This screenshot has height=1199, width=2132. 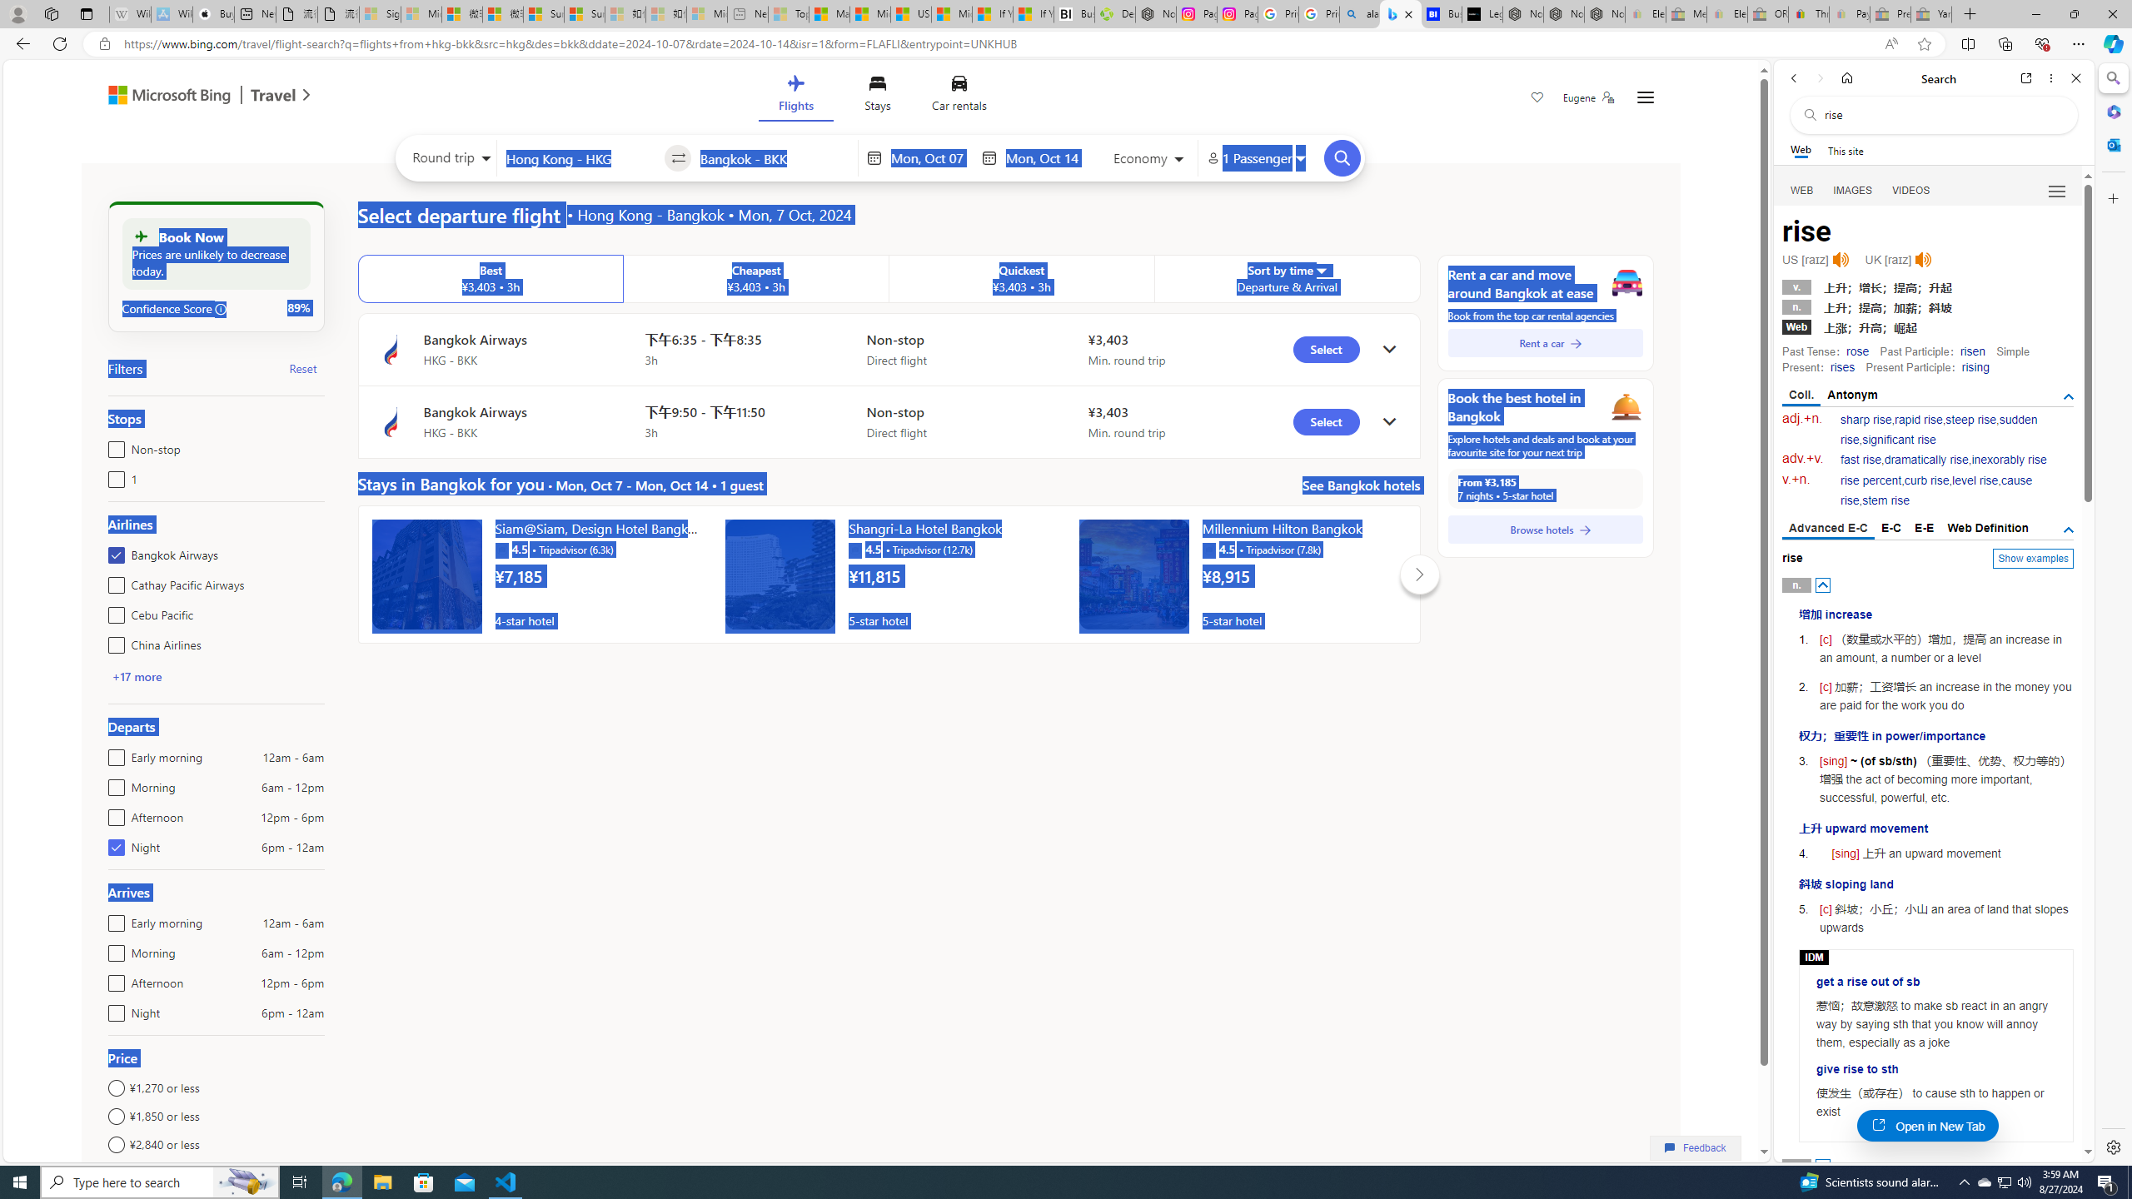 What do you see at coordinates (1866, 420) in the screenshot?
I see `sharp rise` at bounding box center [1866, 420].